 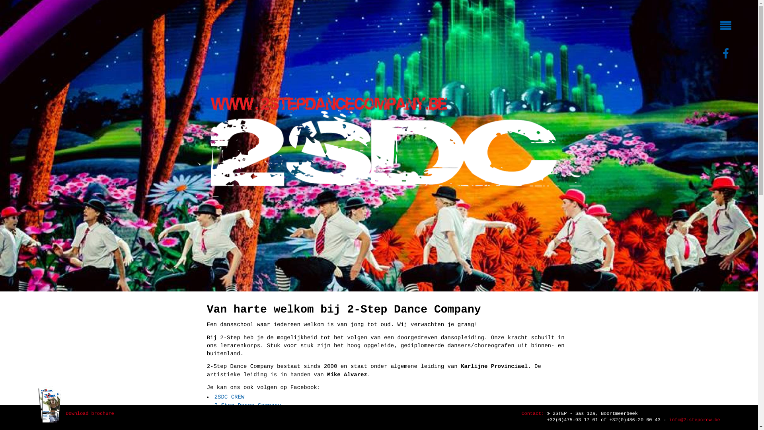 What do you see at coordinates (232, 418) in the screenshot?
I see `Instagram` at bounding box center [232, 418].